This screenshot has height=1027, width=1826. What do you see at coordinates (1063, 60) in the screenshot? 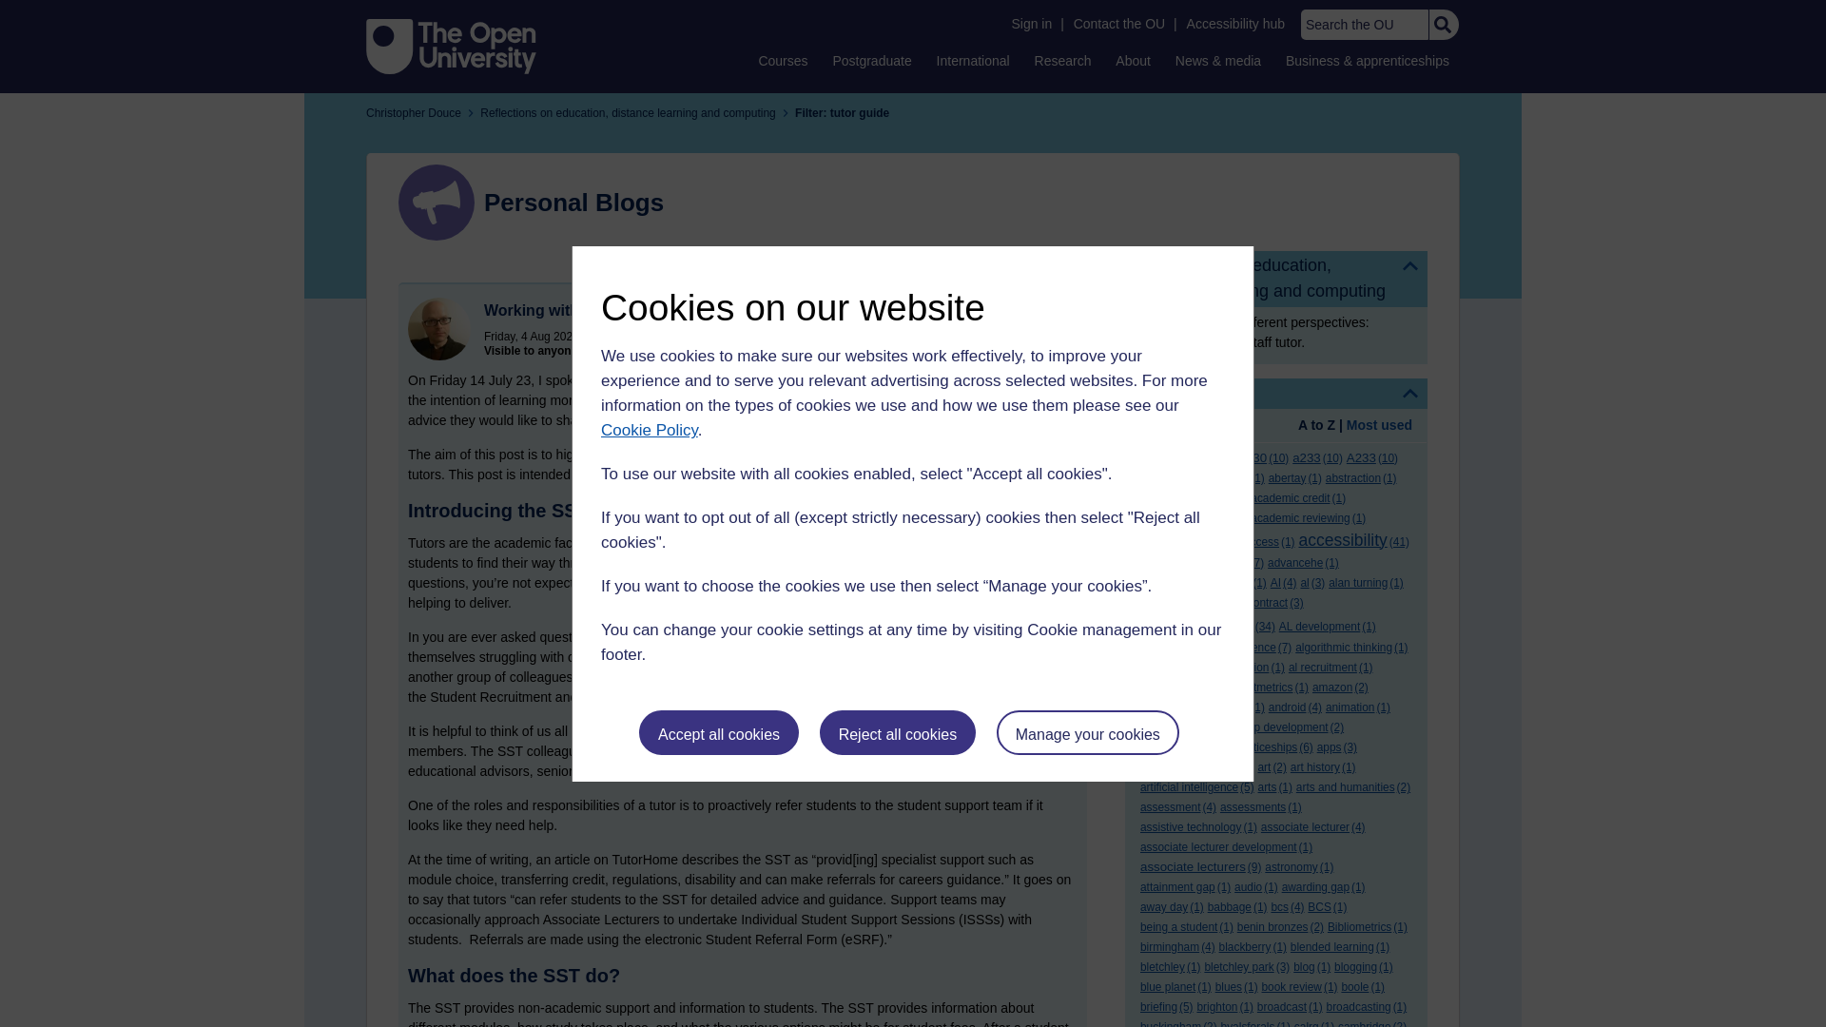
I see `Research` at bounding box center [1063, 60].